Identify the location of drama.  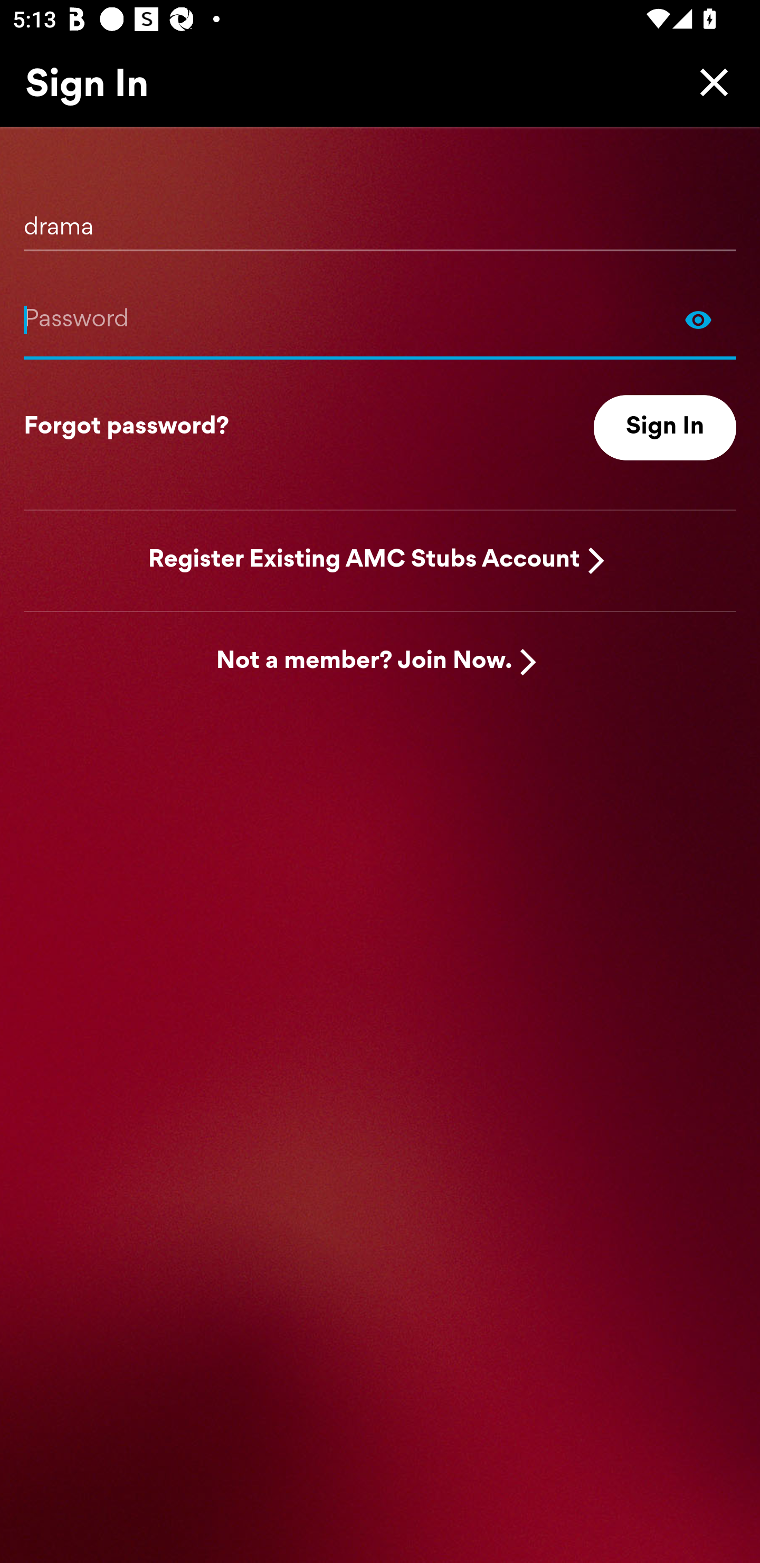
(380, 220).